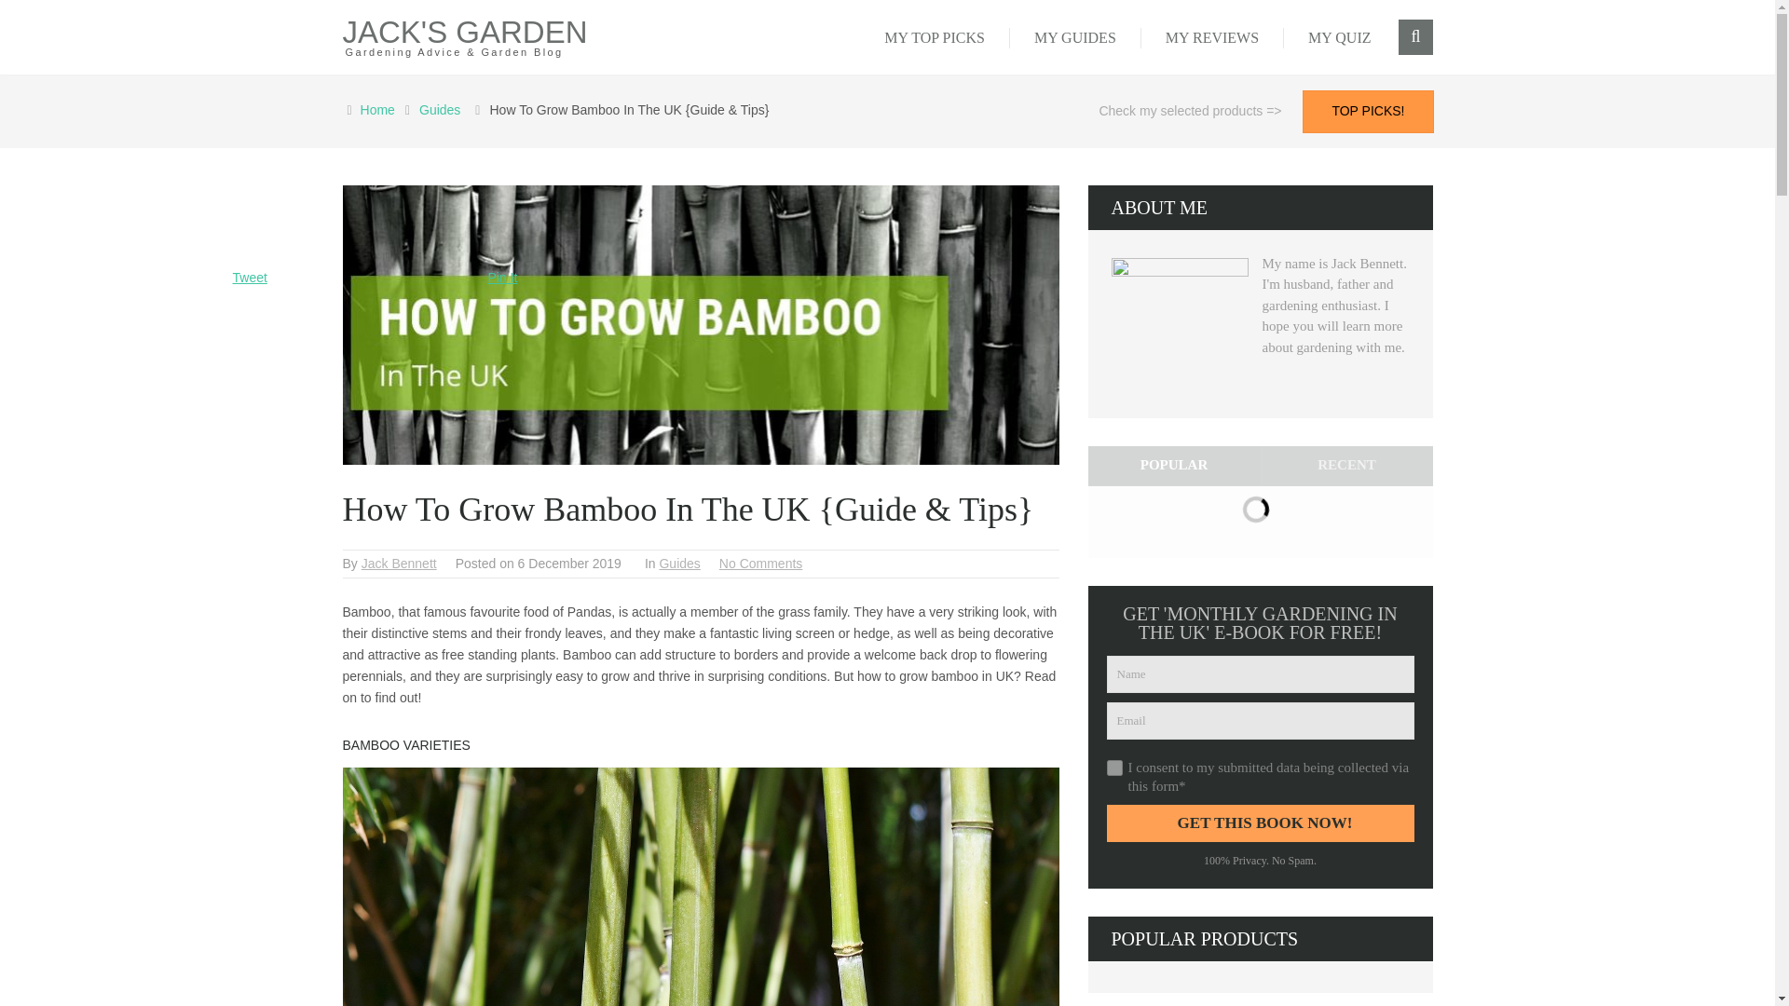 This screenshot has width=1789, height=1006. I want to click on My Reviews, so click(1212, 37).